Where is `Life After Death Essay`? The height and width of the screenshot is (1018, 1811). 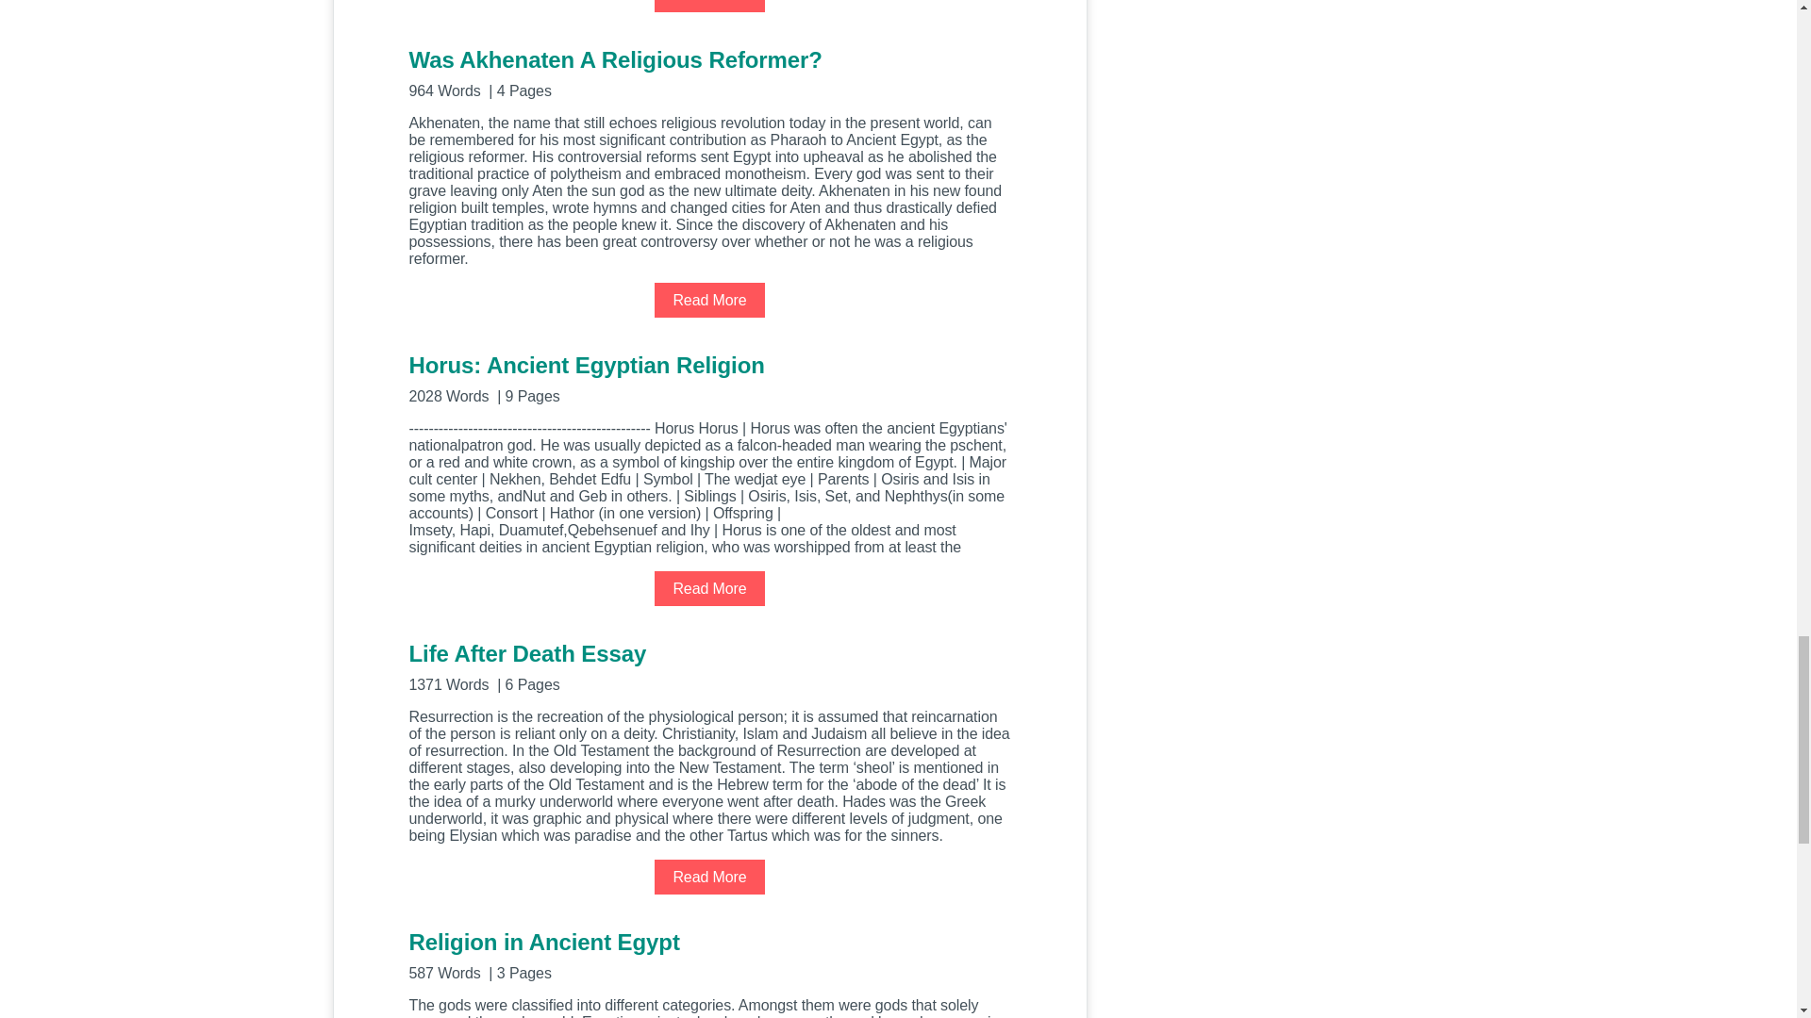
Life After Death Essay is located at coordinates (709, 665).